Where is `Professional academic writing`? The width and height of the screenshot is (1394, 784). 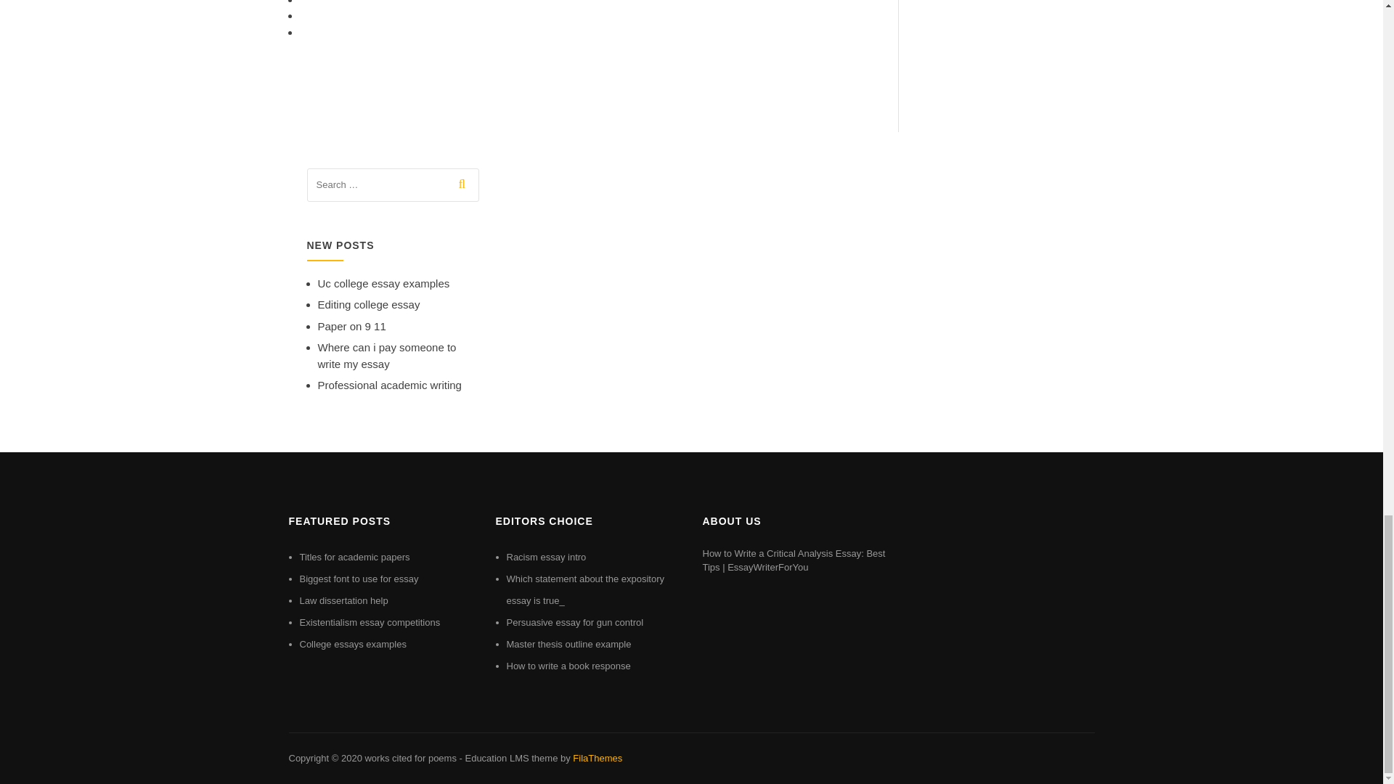 Professional academic writing is located at coordinates (389, 385).